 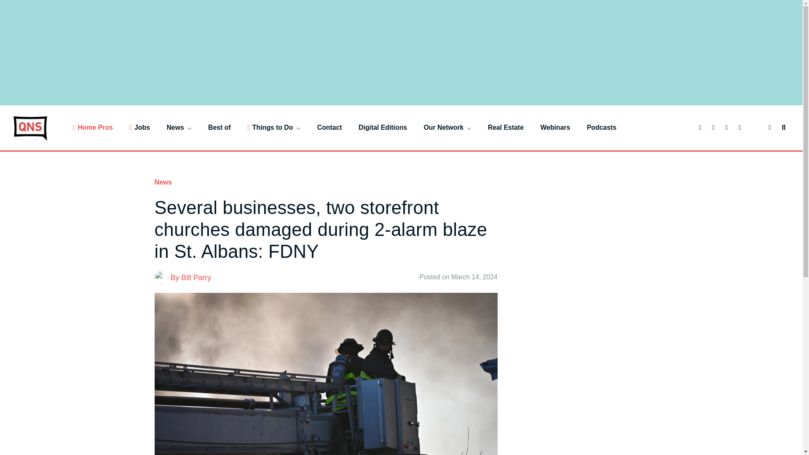 What do you see at coordinates (179, 127) in the screenshot?
I see `News` at bounding box center [179, 127].